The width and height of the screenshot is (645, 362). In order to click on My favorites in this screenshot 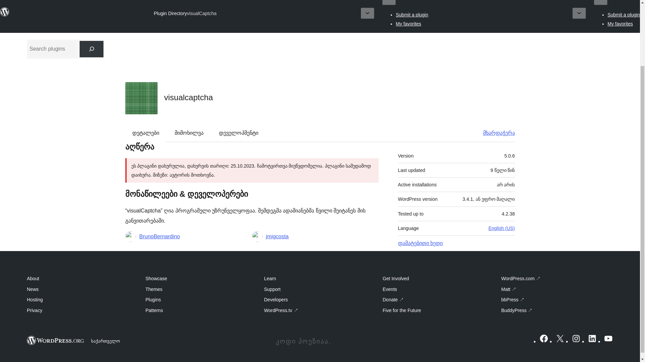, I will do `click(408, 23)`.